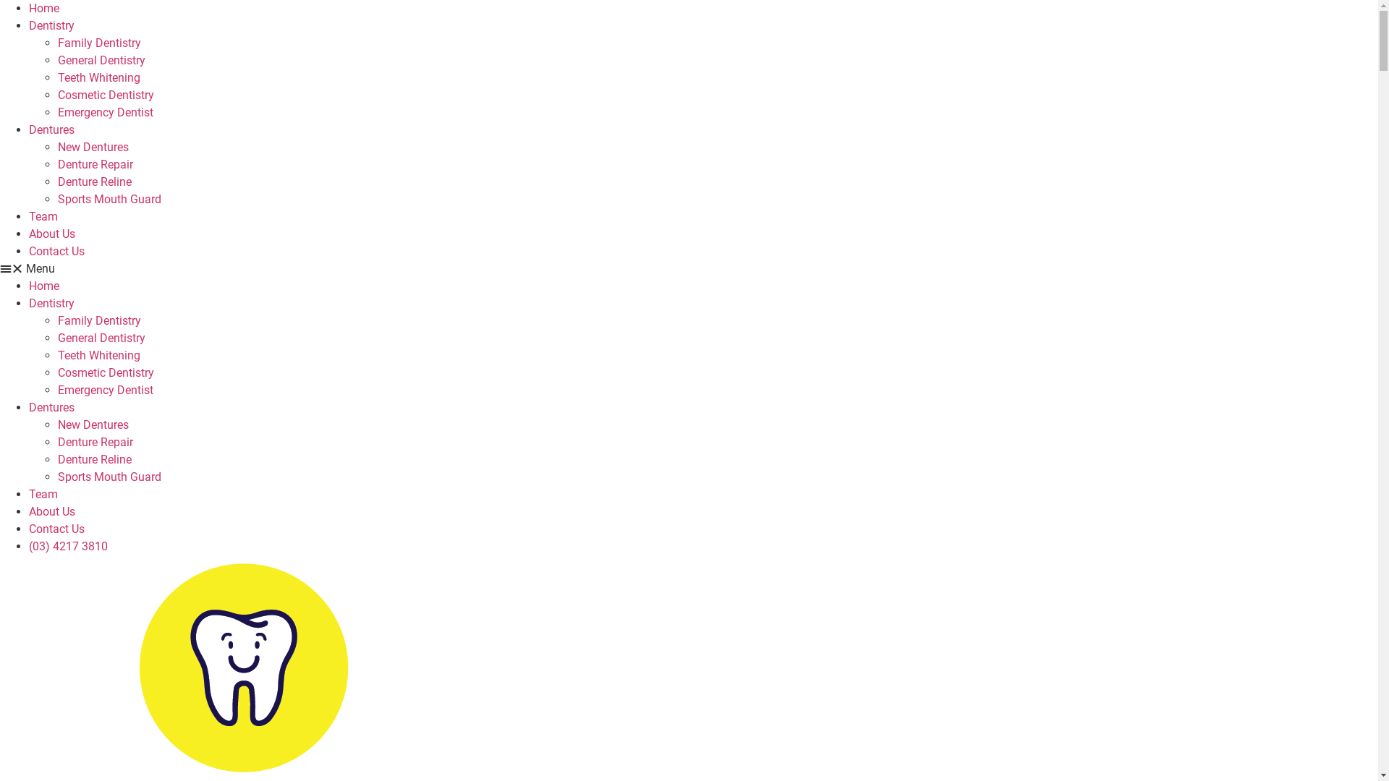  Describe the element at coordinates (43, 217) in the screenshot. I see `Team` at that location.